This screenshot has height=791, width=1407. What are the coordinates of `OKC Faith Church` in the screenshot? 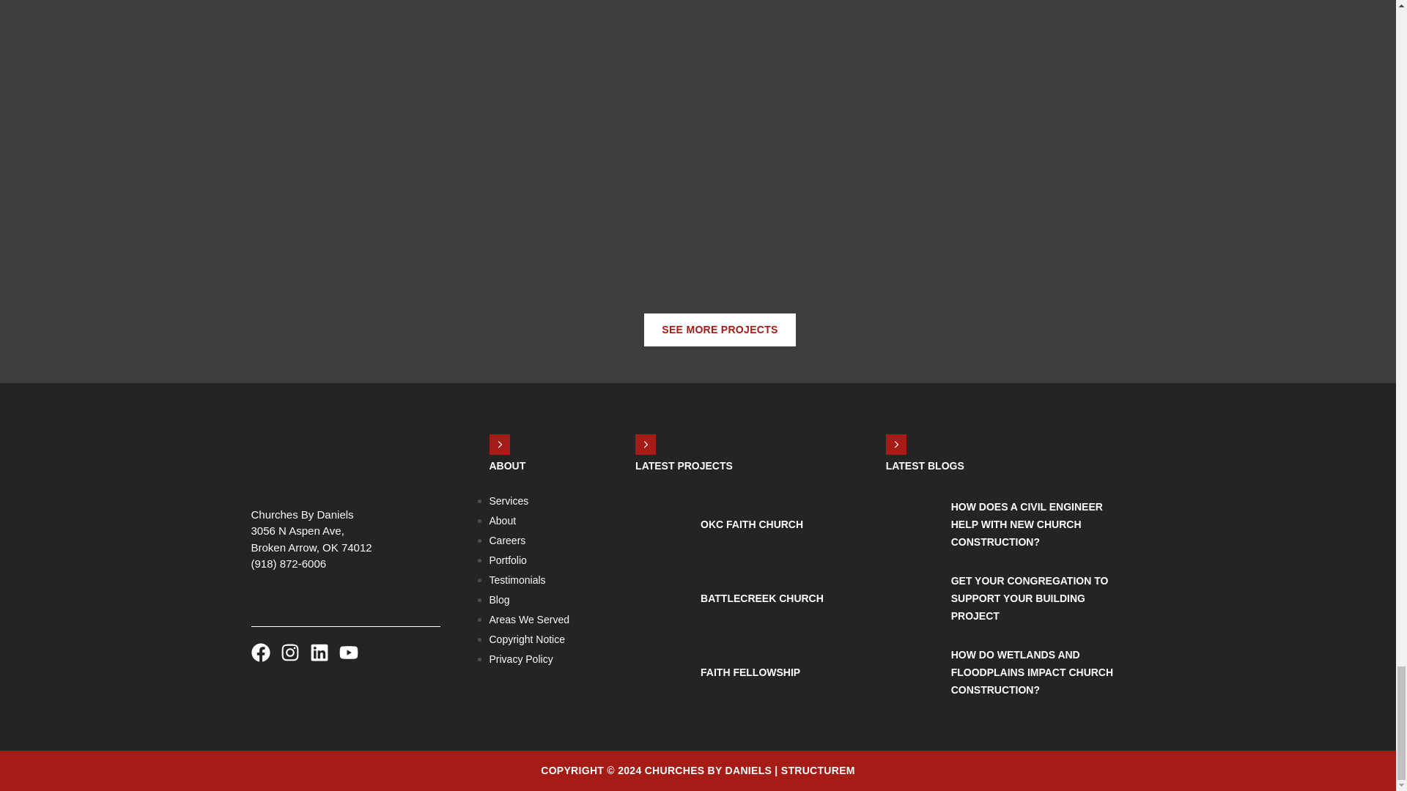 It's located at (752, 524).